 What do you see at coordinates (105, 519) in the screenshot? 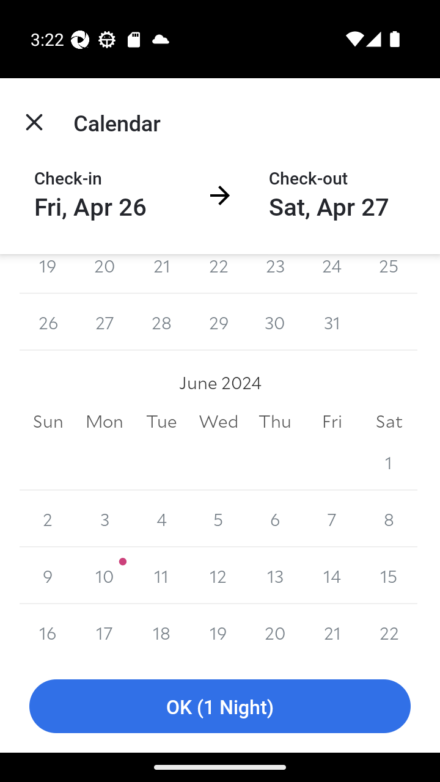
I see `3 3 June 2024` at bounding box center [105, 519].